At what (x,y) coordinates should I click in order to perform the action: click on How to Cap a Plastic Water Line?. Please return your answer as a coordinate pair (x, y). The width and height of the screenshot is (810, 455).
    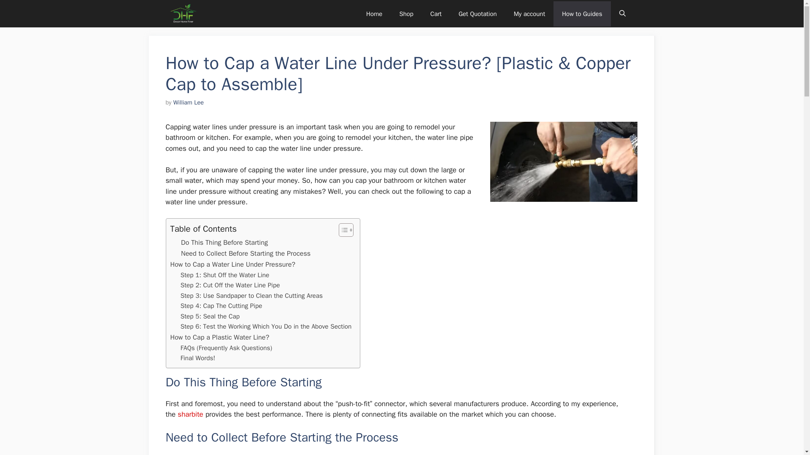
    Looking at the image, I should click on (220, 337).